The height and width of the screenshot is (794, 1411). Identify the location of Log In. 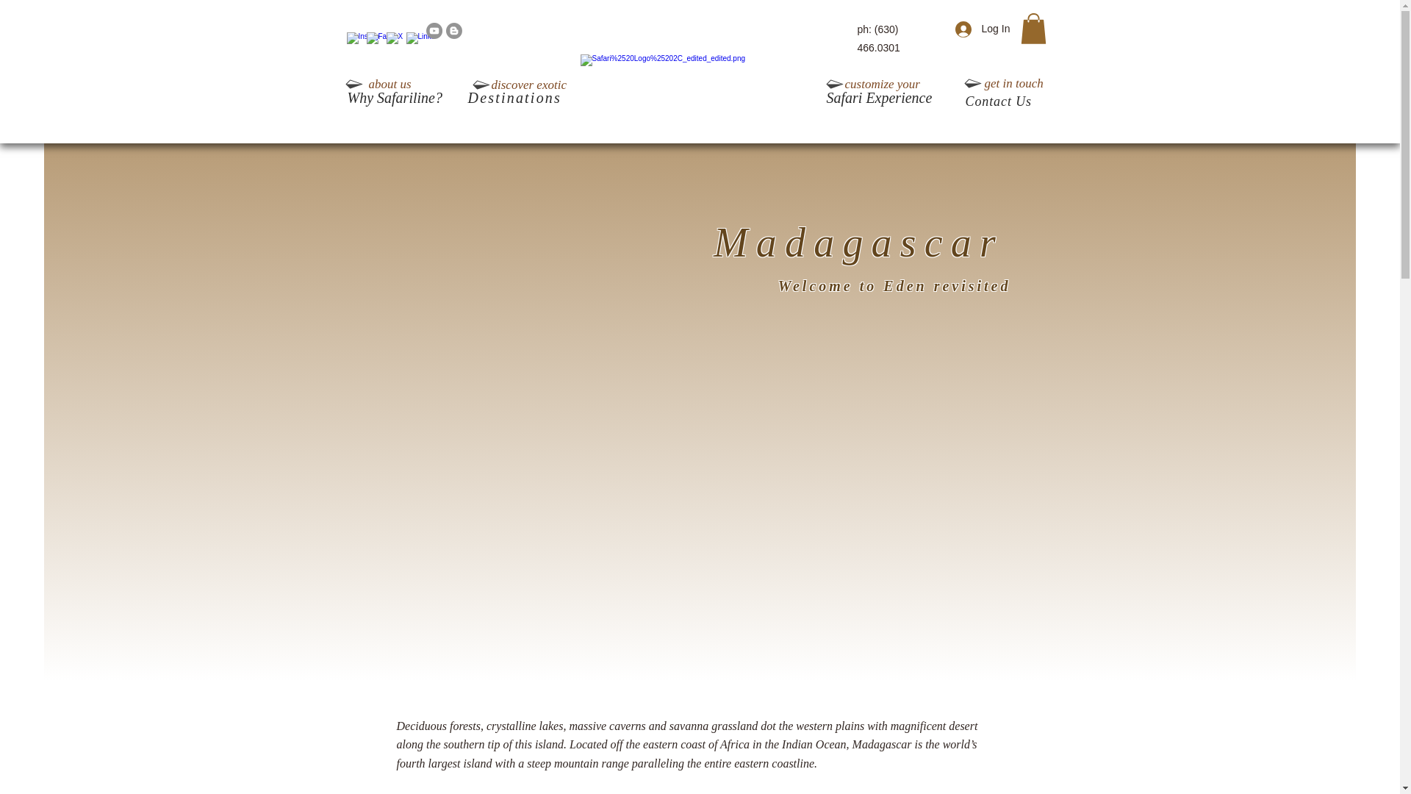
(978, 29).